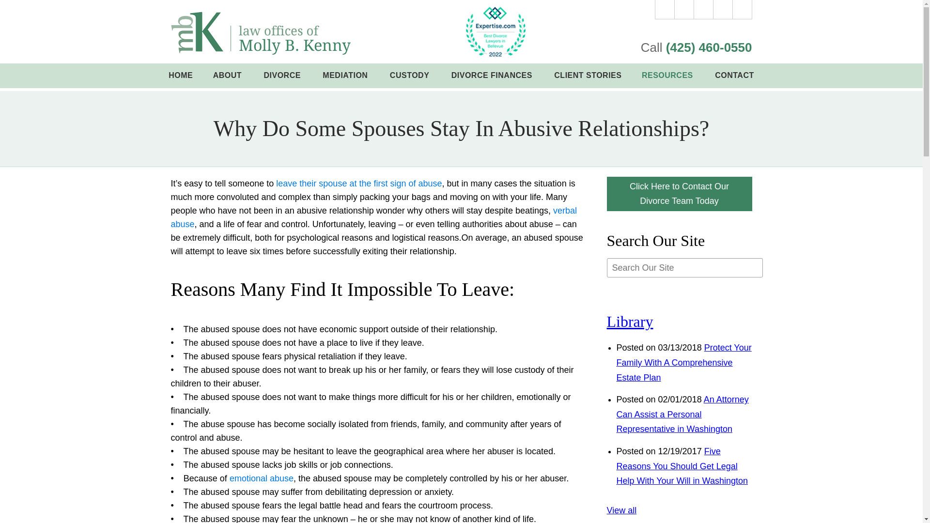 Image resolution: width=930 pixels, height=523 pixels. Describe the element at coordinates (228, 76) in the screenshot. I see `ABOUT` at that location.